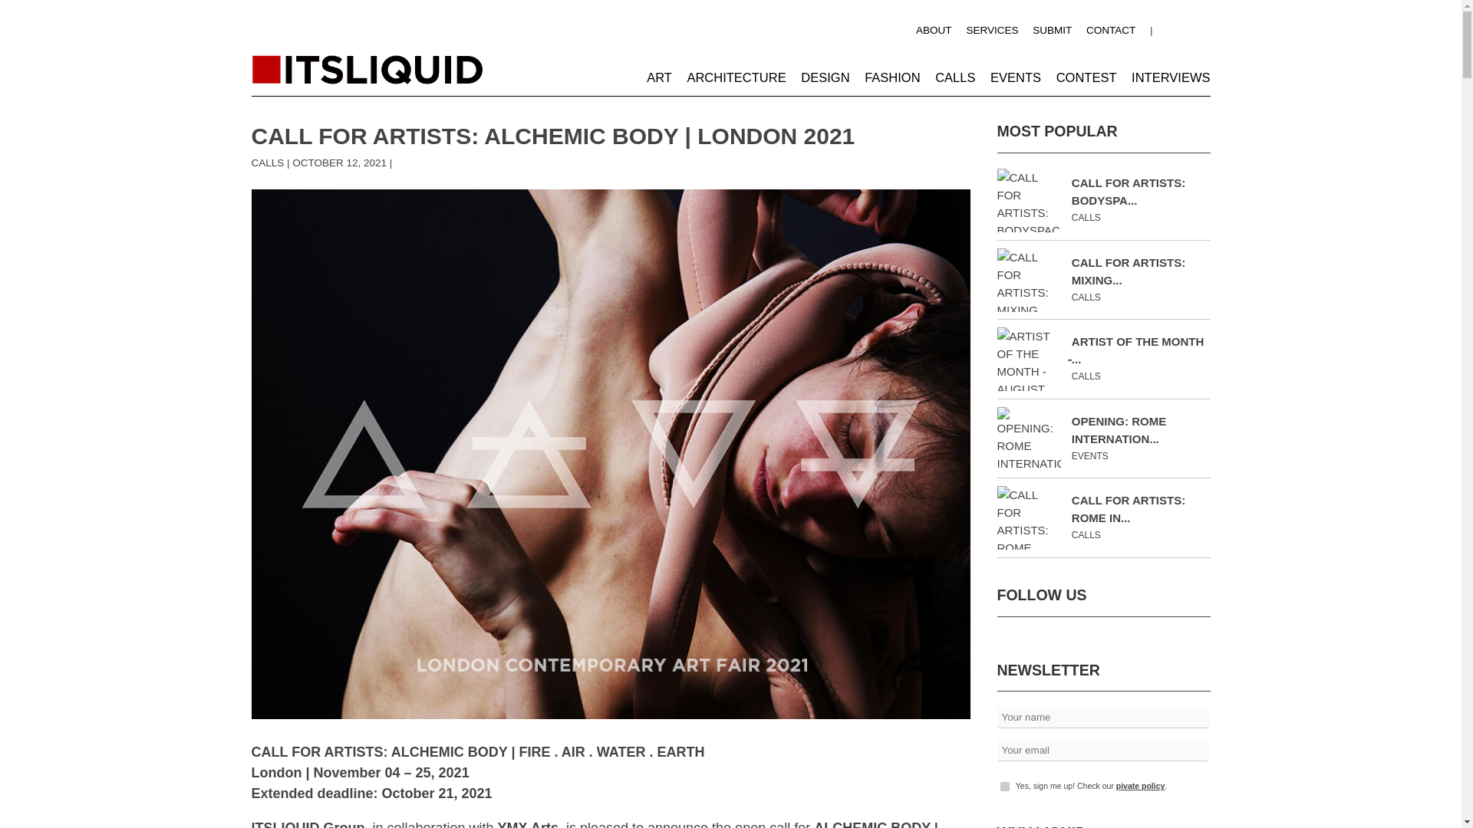  Describe the element at coordinates (891, 77) in the screenshot. I see `FASHION` at that location.